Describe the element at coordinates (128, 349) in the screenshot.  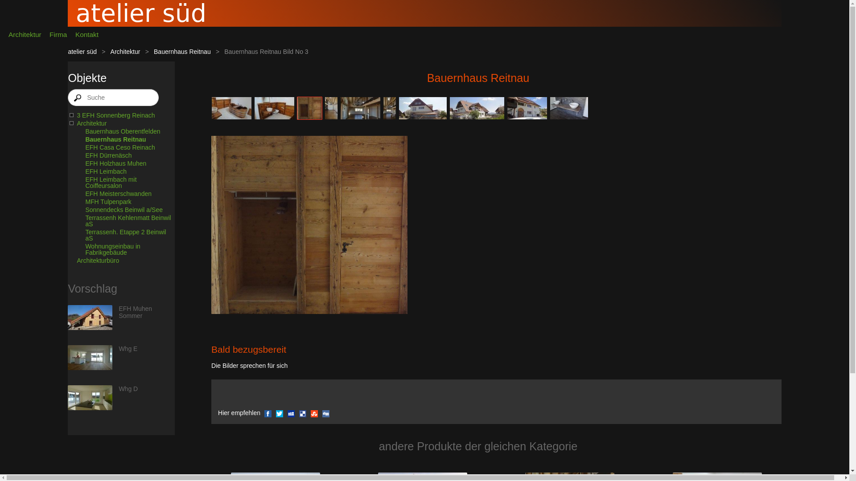
I see `Whg E` at that location.